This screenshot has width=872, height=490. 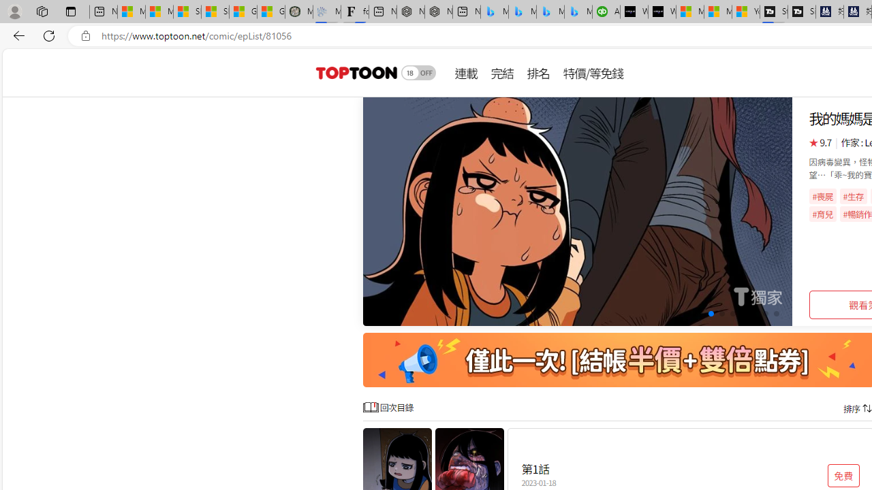 I want to click on Class:  switch_18mode actionAdultBtn, so click(x=418, y=72).